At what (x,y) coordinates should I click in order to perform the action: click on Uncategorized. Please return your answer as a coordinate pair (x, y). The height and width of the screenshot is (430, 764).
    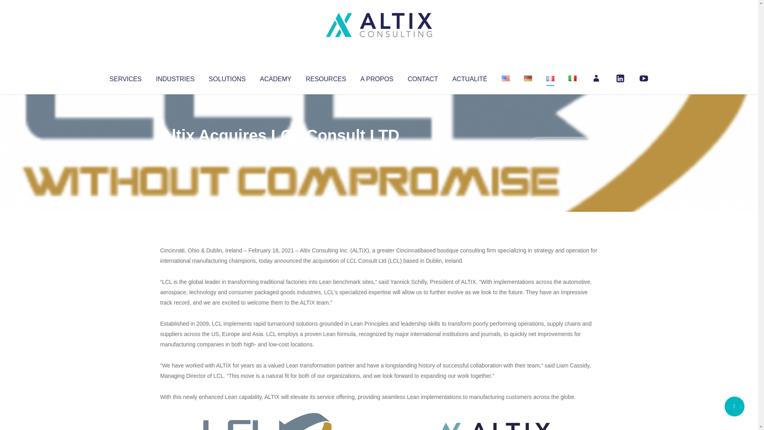
    Looking at the image, I should click on (278, 151).